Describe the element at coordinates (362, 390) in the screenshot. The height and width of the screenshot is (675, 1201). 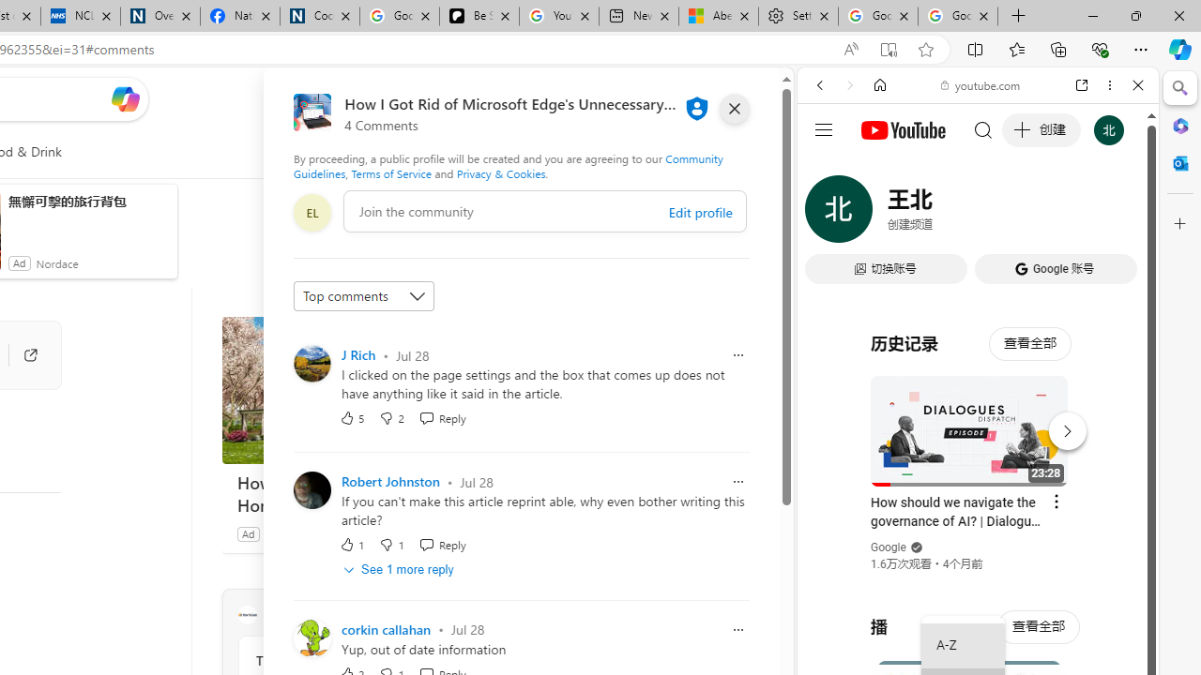
I see `How To Borrow From Your Home Without Touching Your Mortgage` at that location.